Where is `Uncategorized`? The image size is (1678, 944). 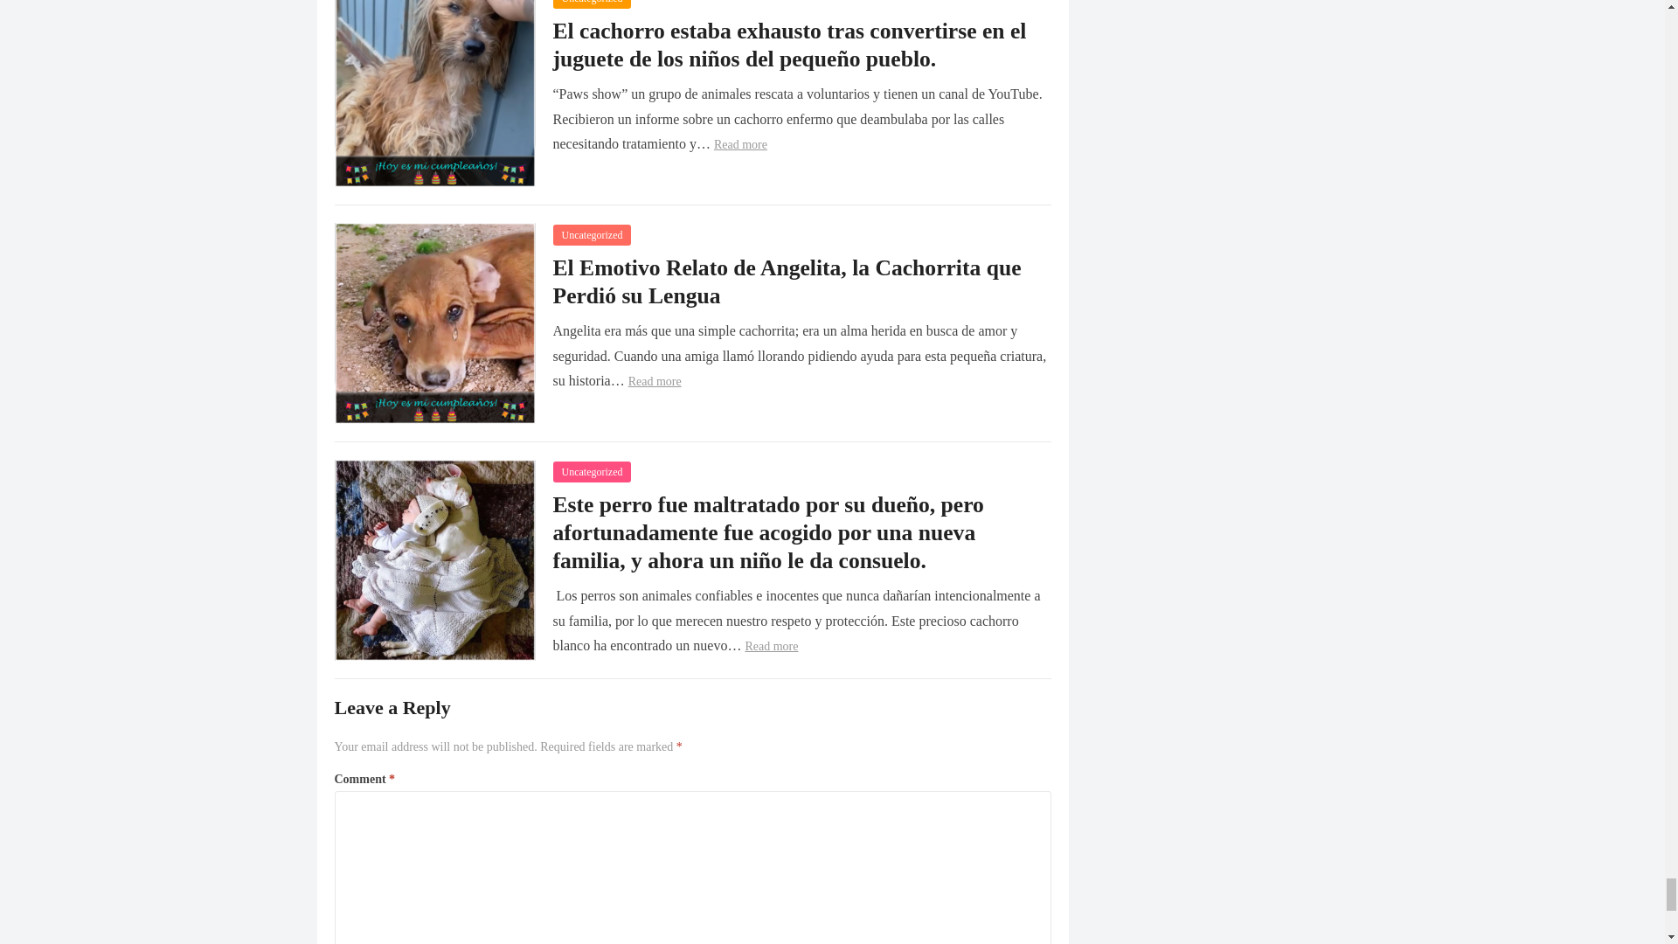
Uncategorized is located at coordinates (591, 3).